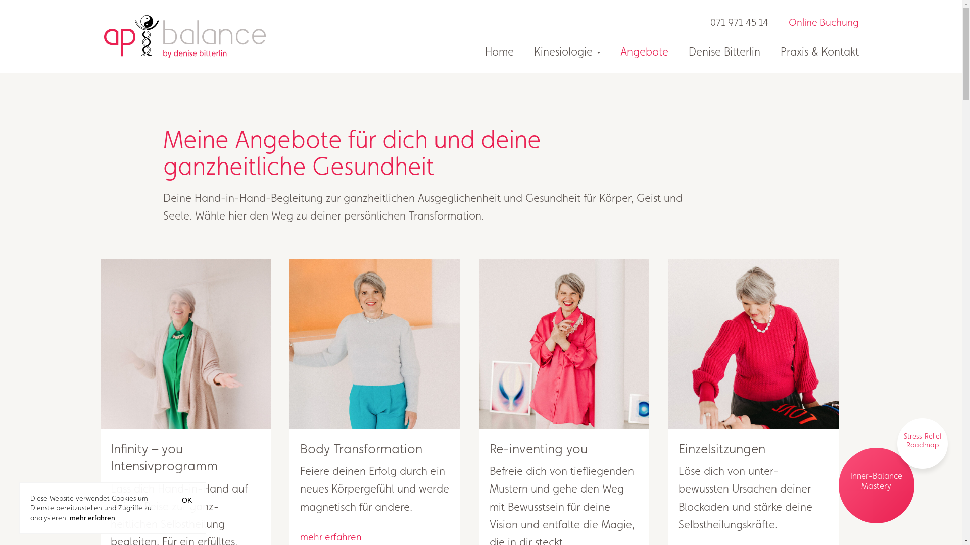 The height and width of the screenshot is (545, 970). I want to click on Kinesiologie, so click(557, 51).